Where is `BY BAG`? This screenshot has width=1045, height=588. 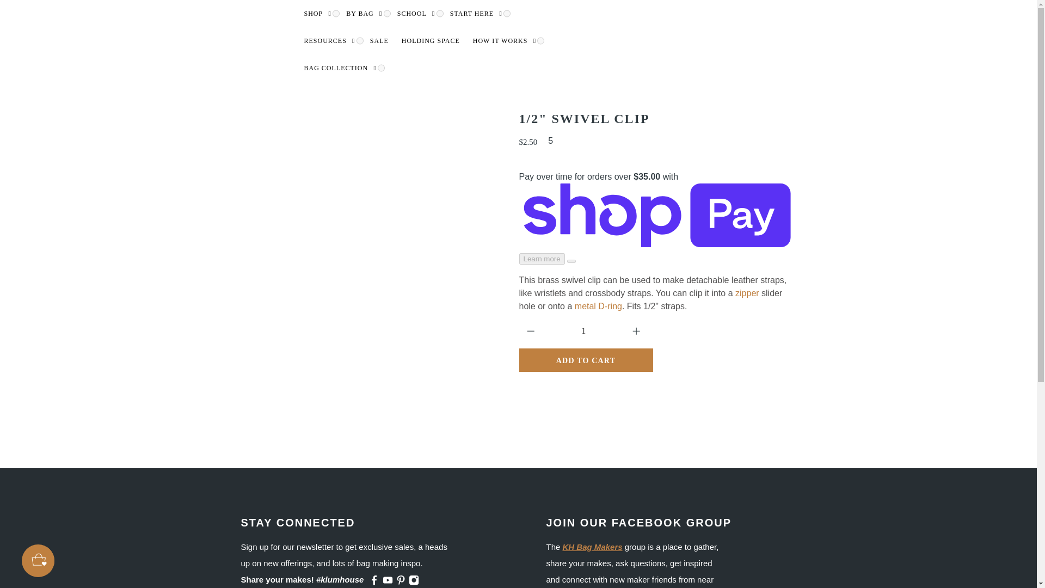 BY BAG is located at coordinates (361, 13).